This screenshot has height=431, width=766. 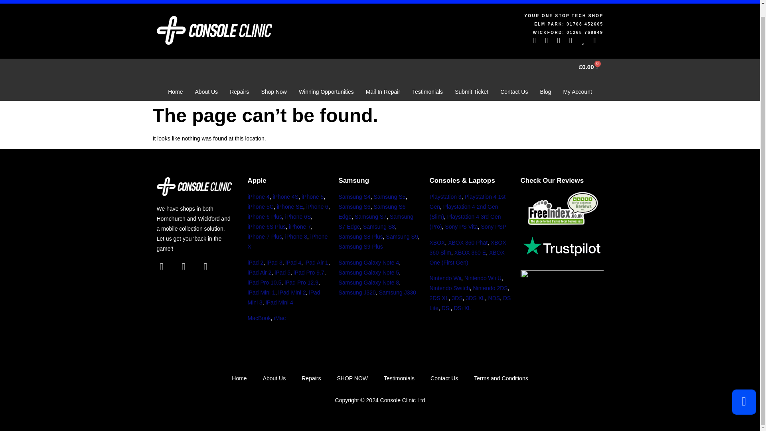 What do you see at coordinates (326, 92) in the screenshot?
I see `Winning Opportunities` at bounding box center [326, 92].